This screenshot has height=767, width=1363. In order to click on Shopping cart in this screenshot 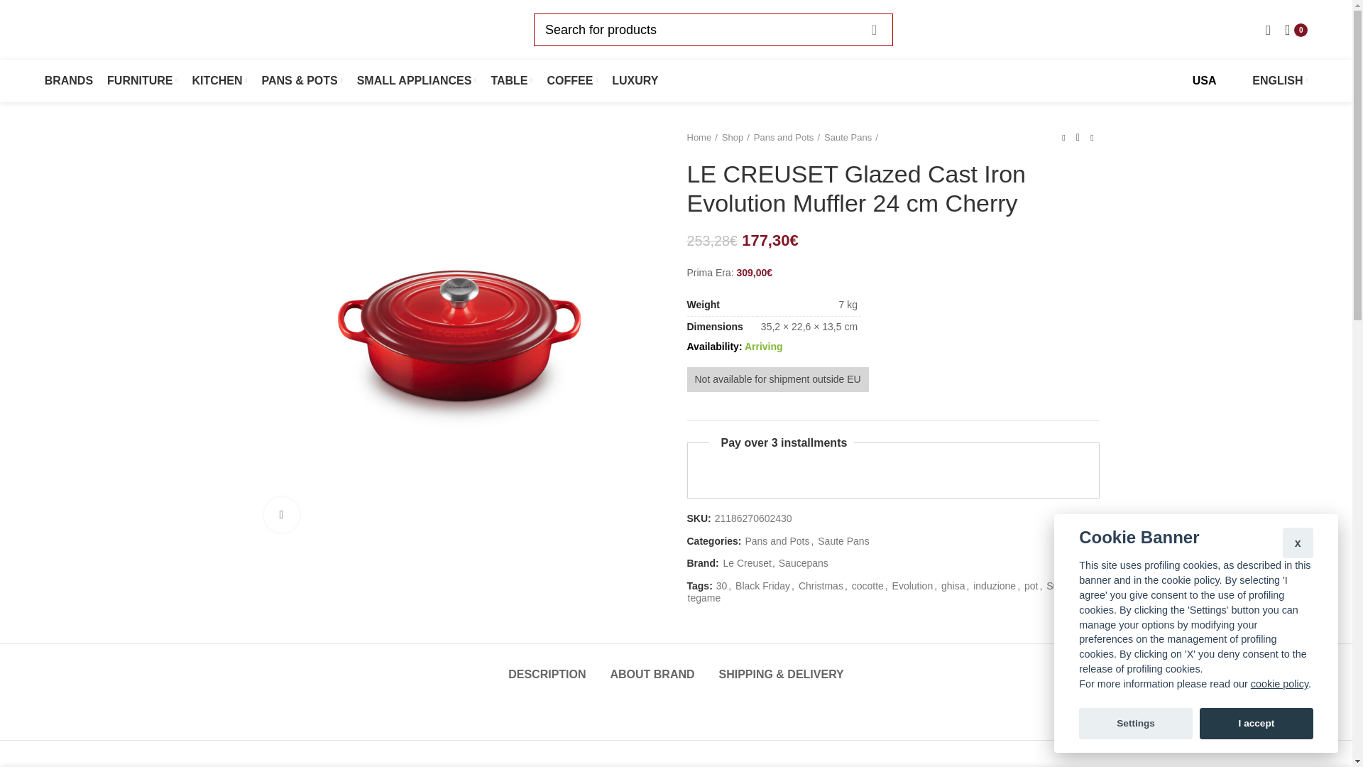, I will do `click(1296, 29)`.